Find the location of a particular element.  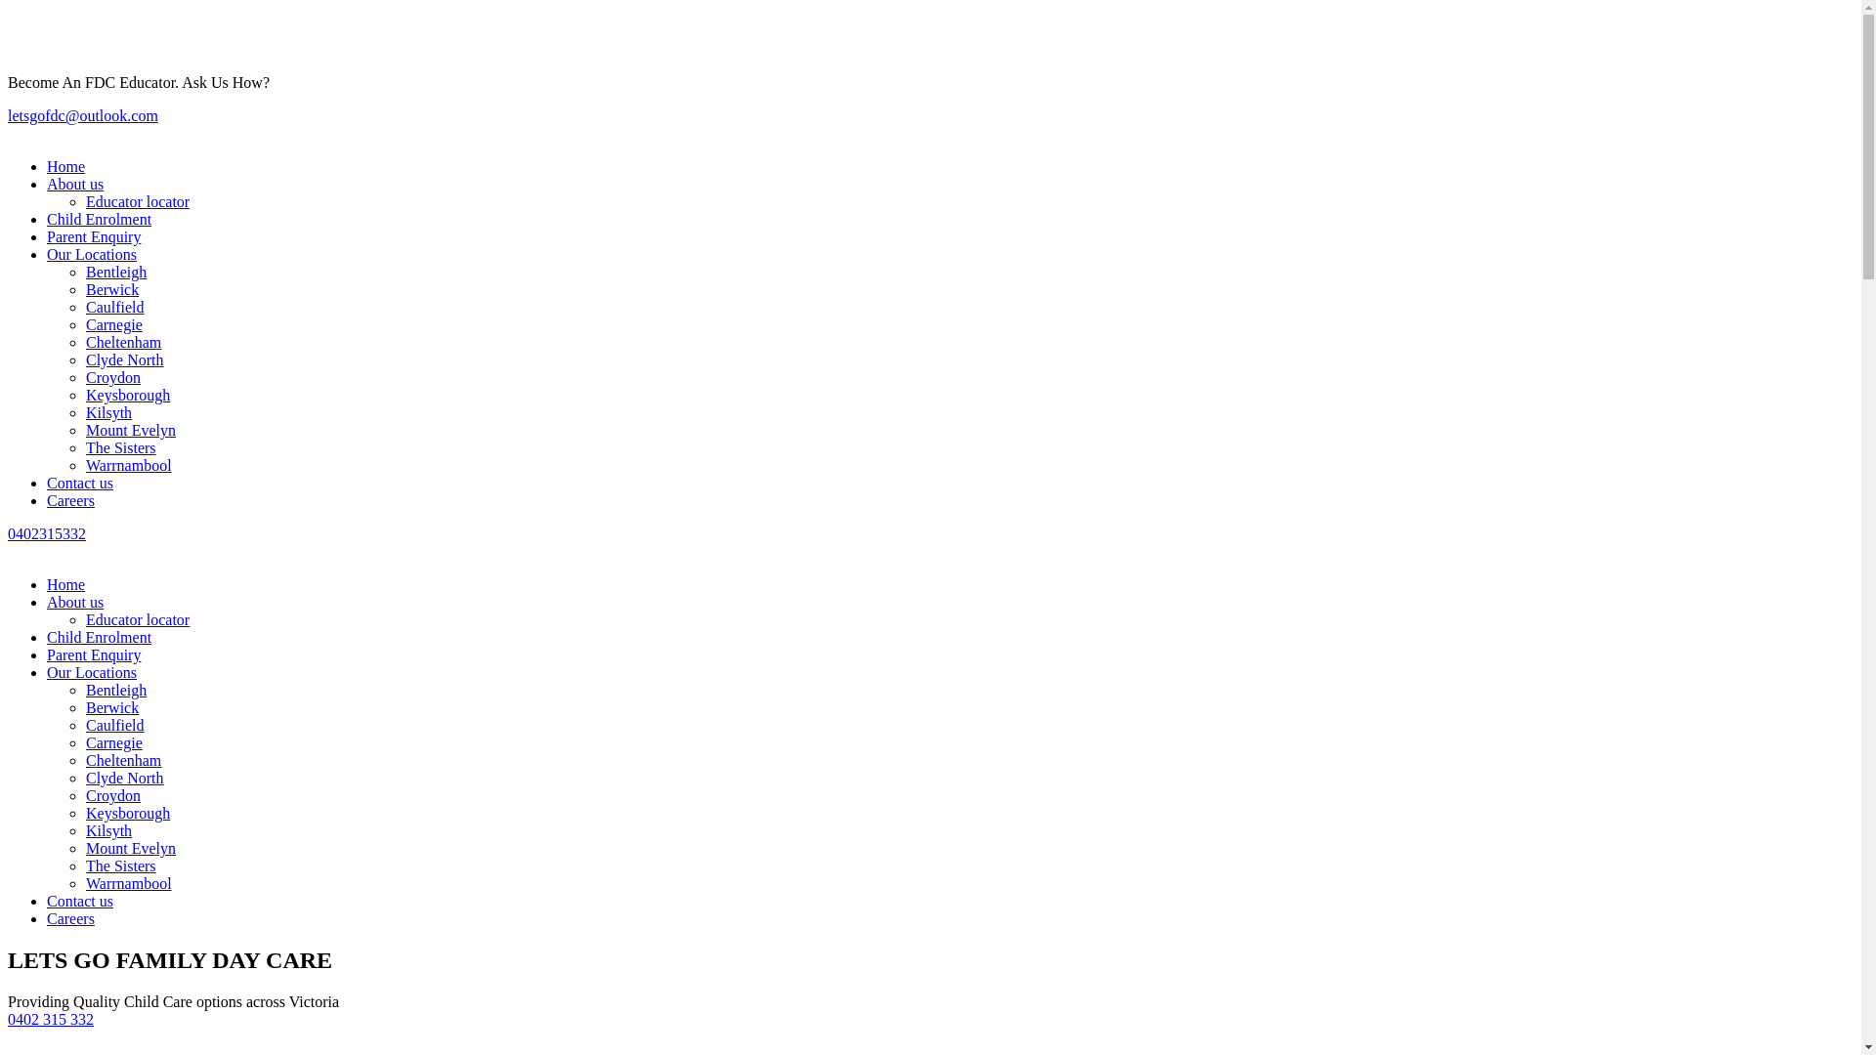

Carnegie is located at coordinates (114, 742).